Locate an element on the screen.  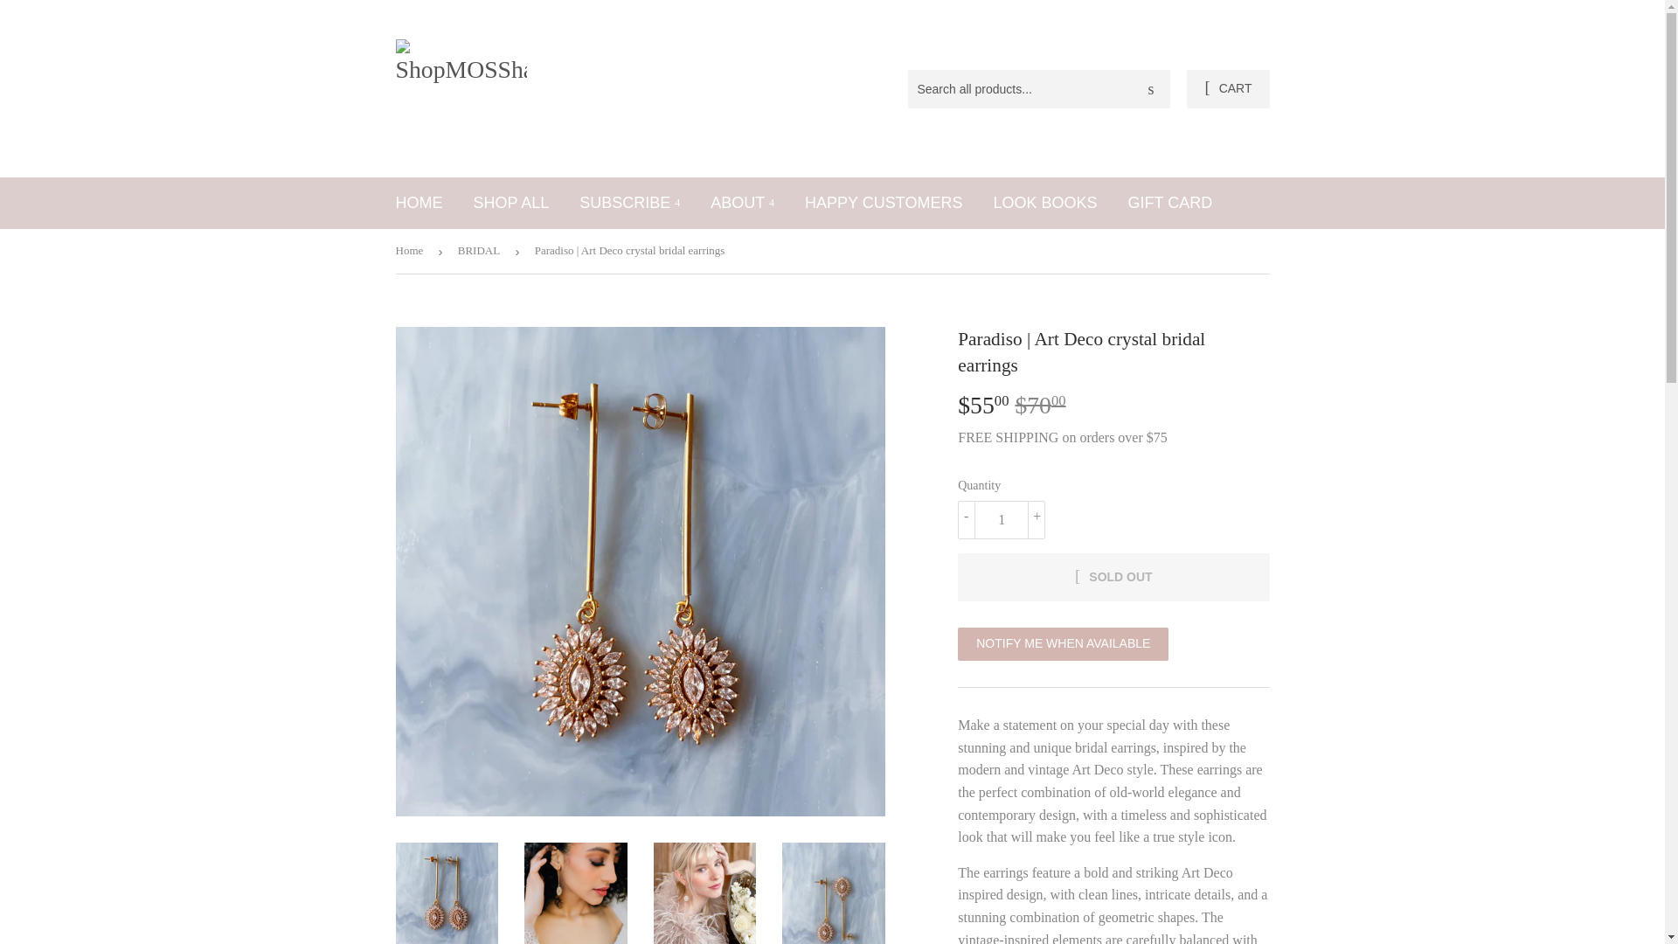
1 is located at coordinates (1002, 519).